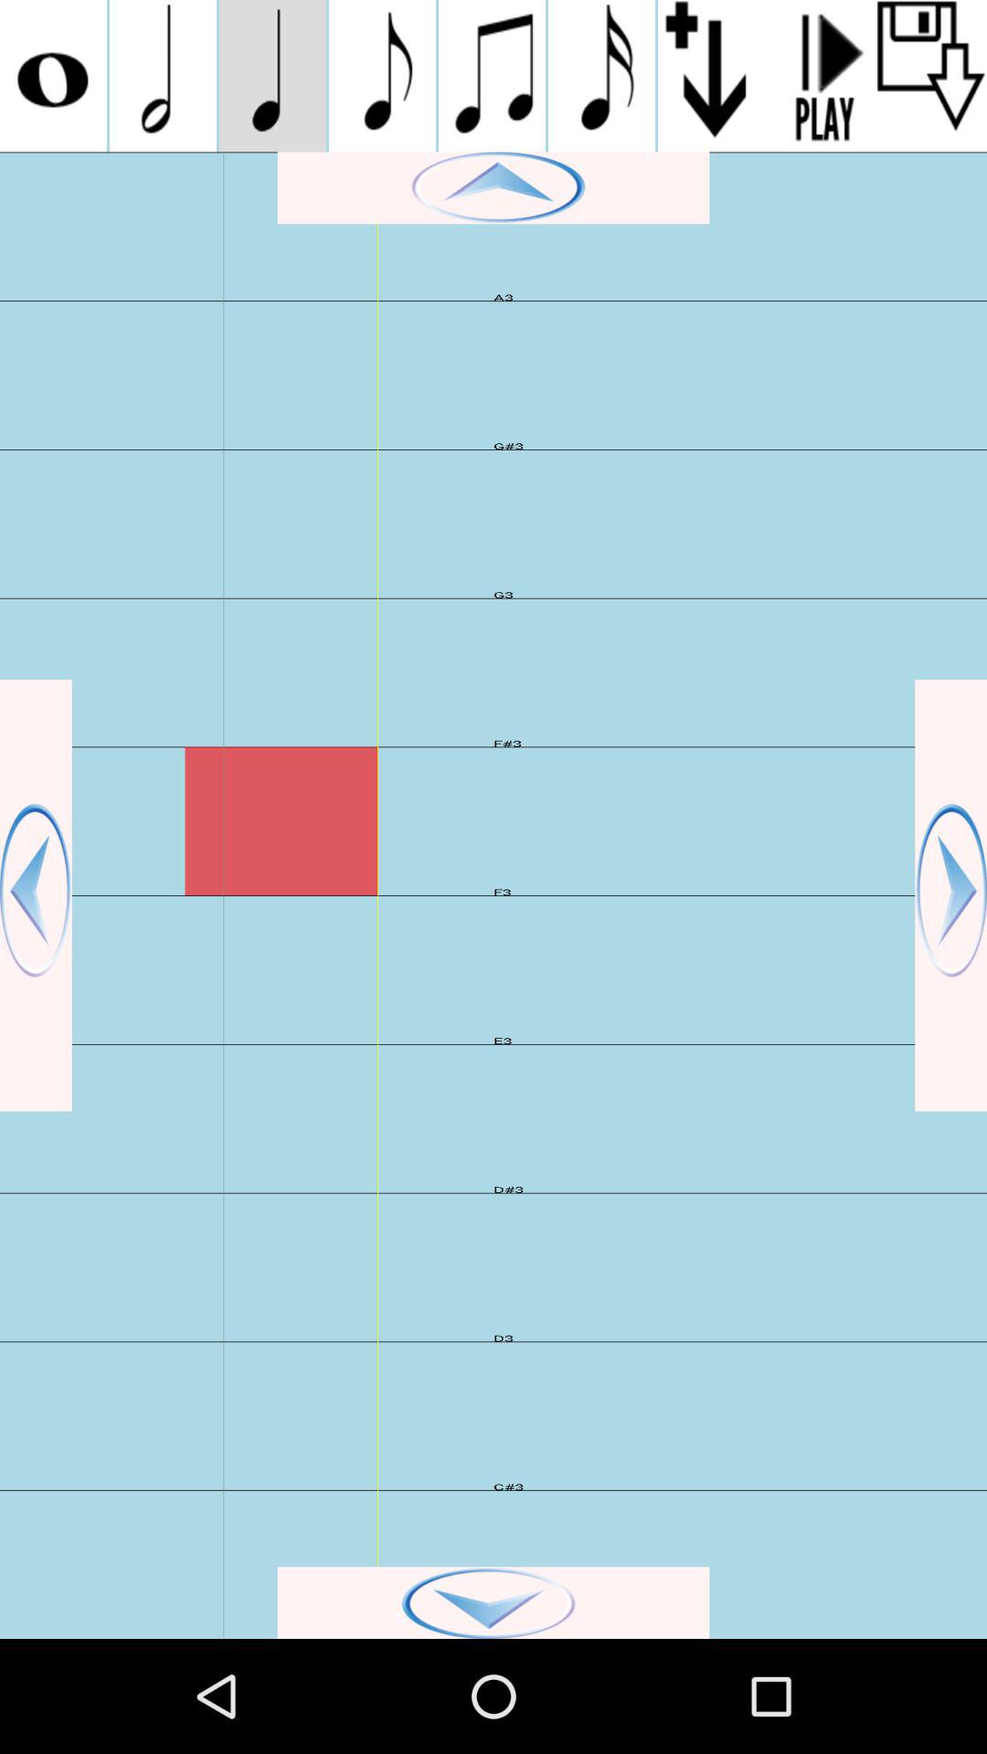 This screenshot has height=1754, width=987. I want to click on play, so click(822, 76).